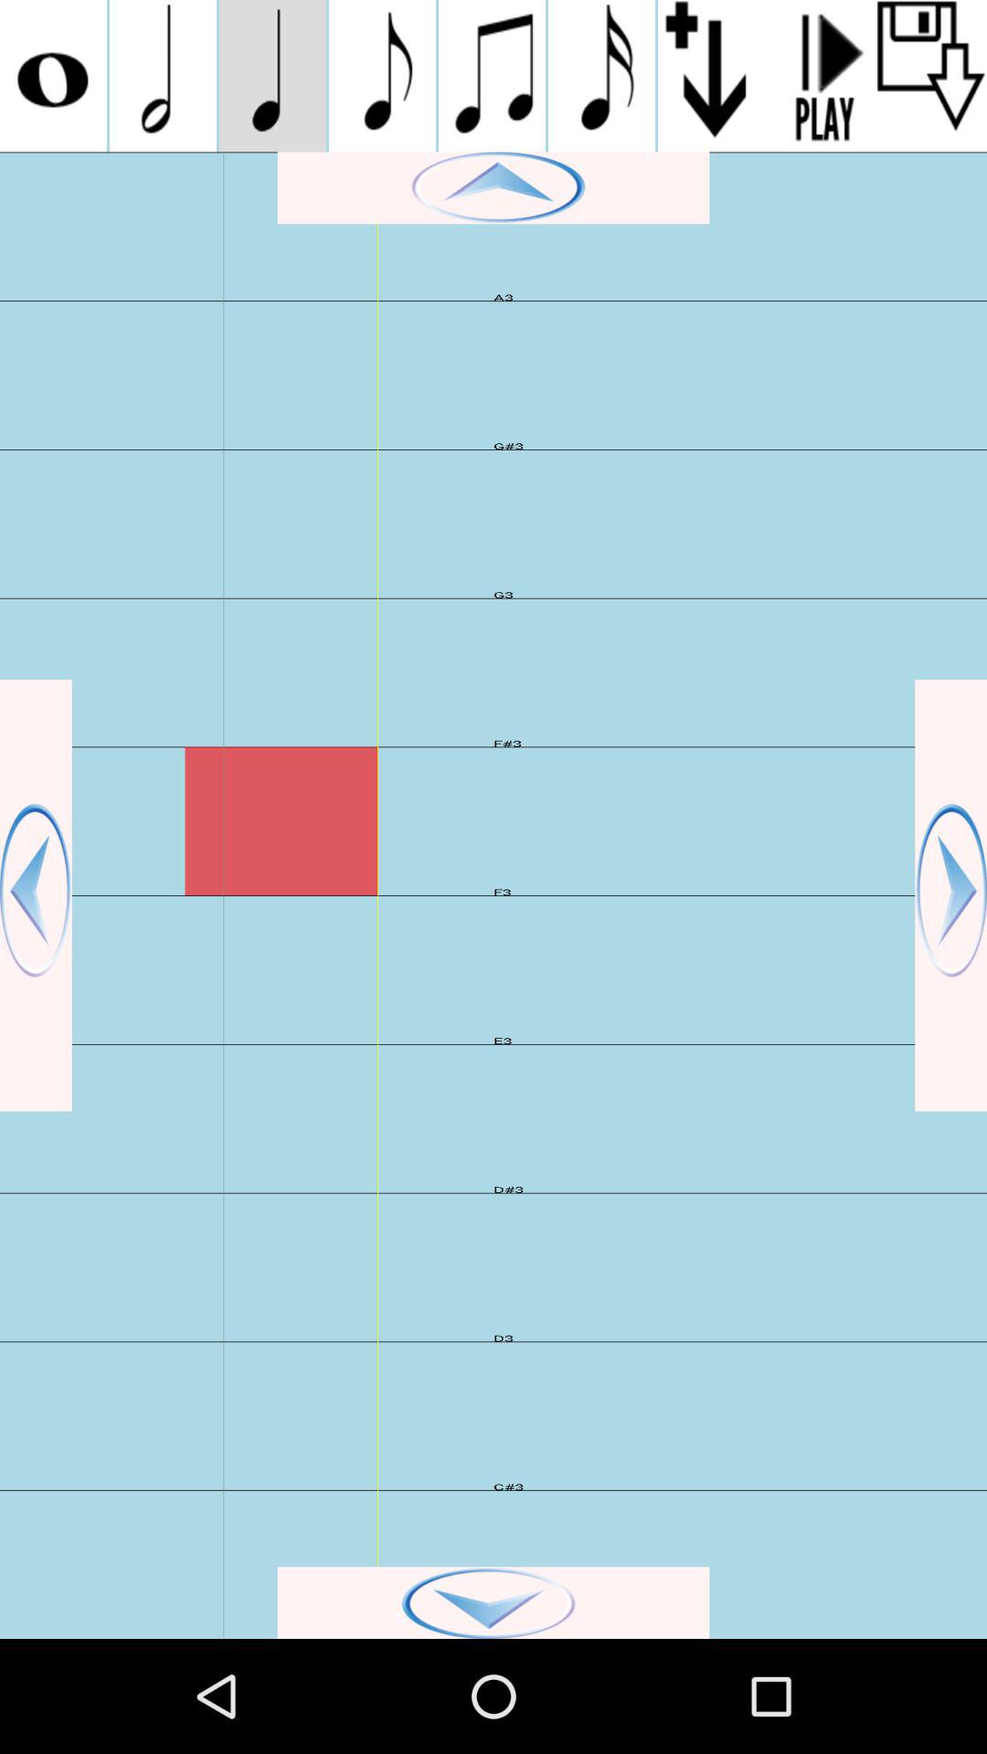 This screenshot has height=1754, width=987. I want to click on play, so click(822, 76).